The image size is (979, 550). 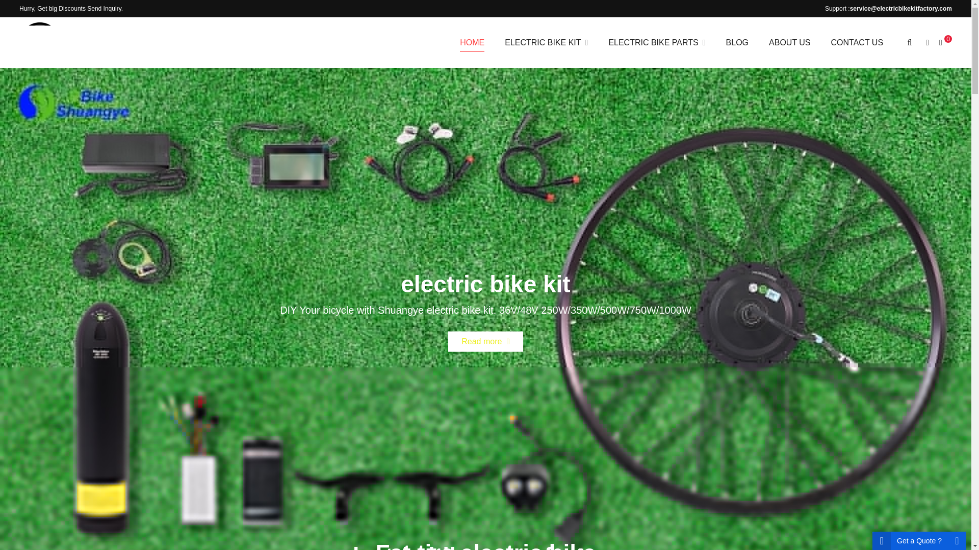 What do you see at coordinates (72, 43) in the screenshot?
I see `electric bike kit` at bounding box center [72, 43].